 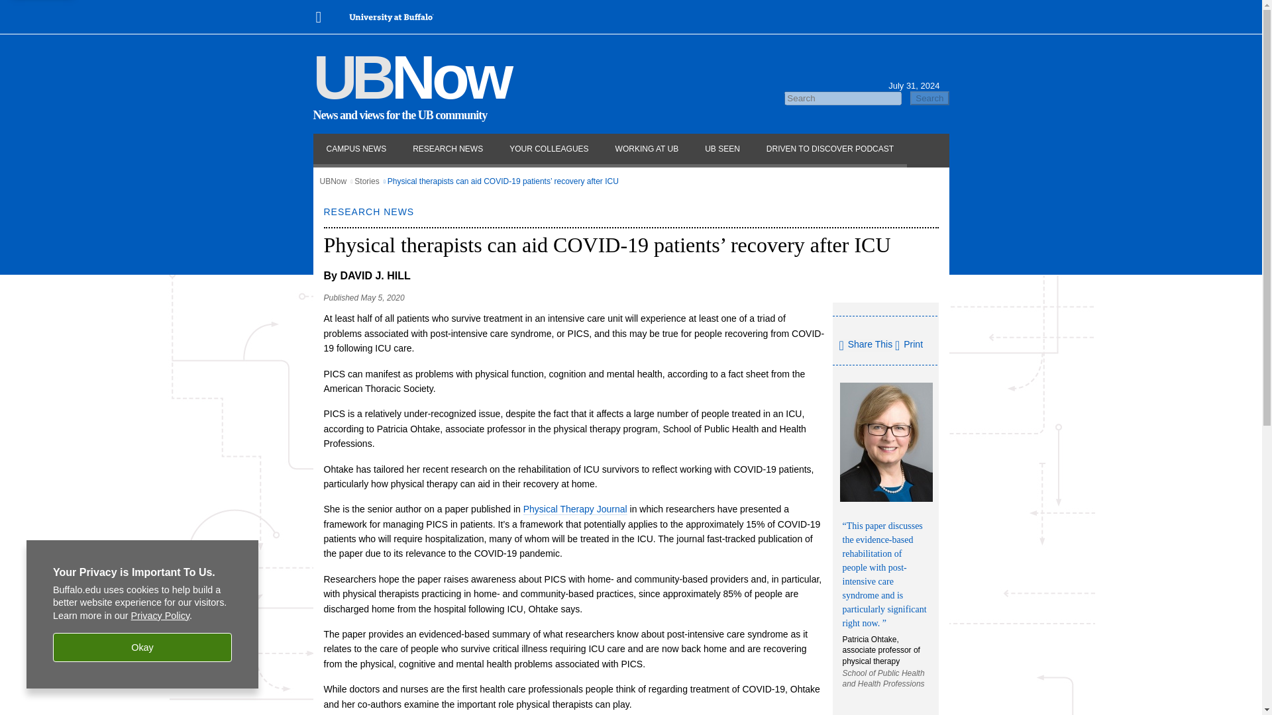 I want to click on YOUR COLLEAGUES, so click(x=549, y=150).